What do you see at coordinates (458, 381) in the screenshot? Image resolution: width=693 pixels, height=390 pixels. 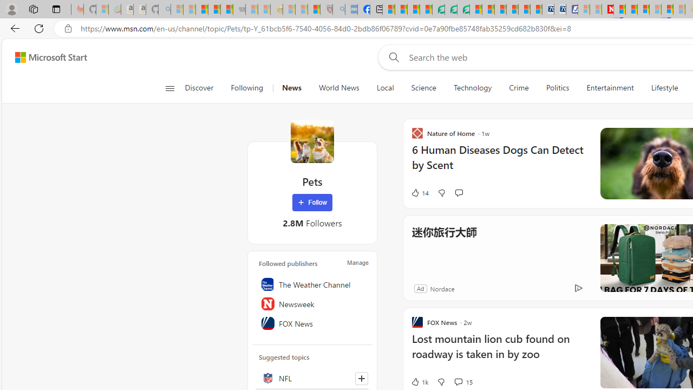 I see `View comments 15 Comment` at bounding box center [458, 381].